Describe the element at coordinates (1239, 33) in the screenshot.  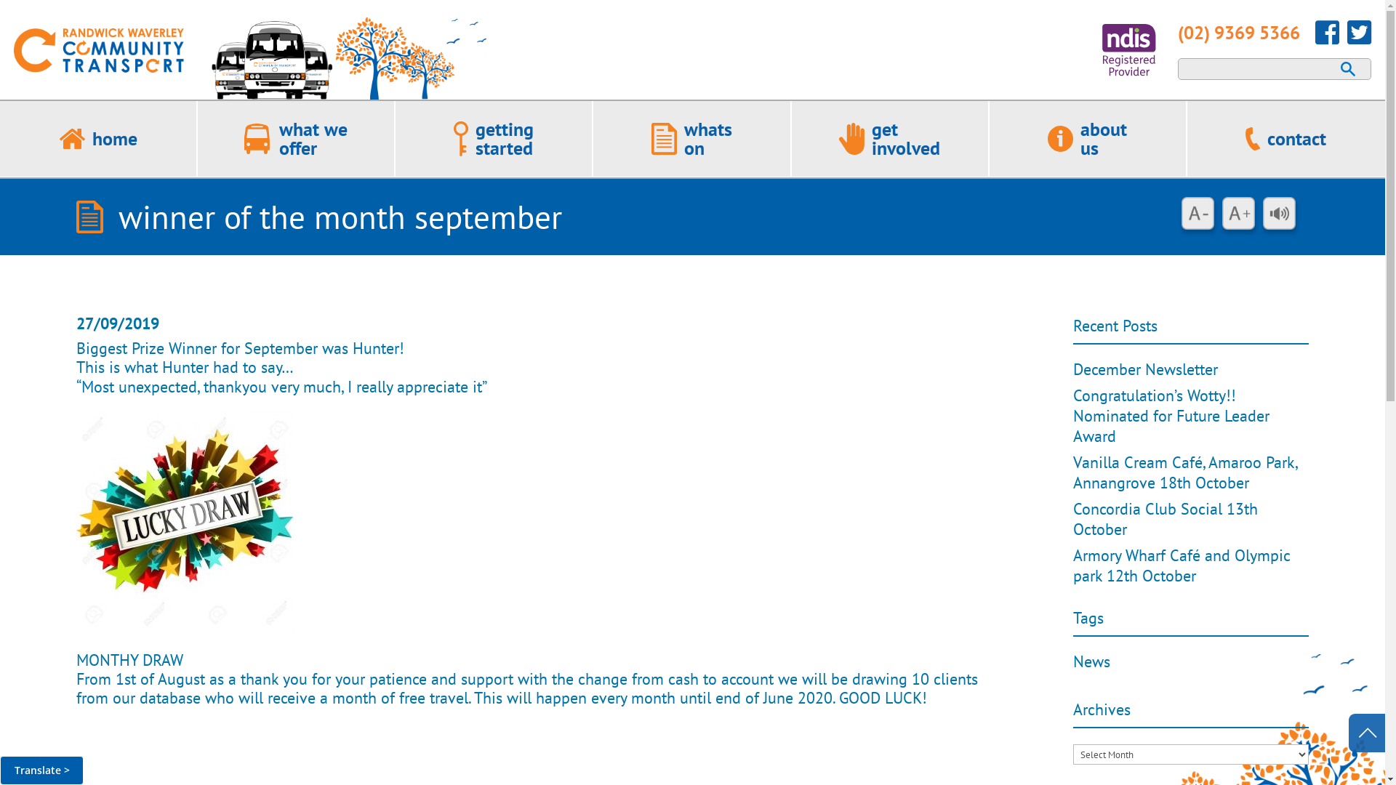
I see `(02) 9369 5366` at that location.